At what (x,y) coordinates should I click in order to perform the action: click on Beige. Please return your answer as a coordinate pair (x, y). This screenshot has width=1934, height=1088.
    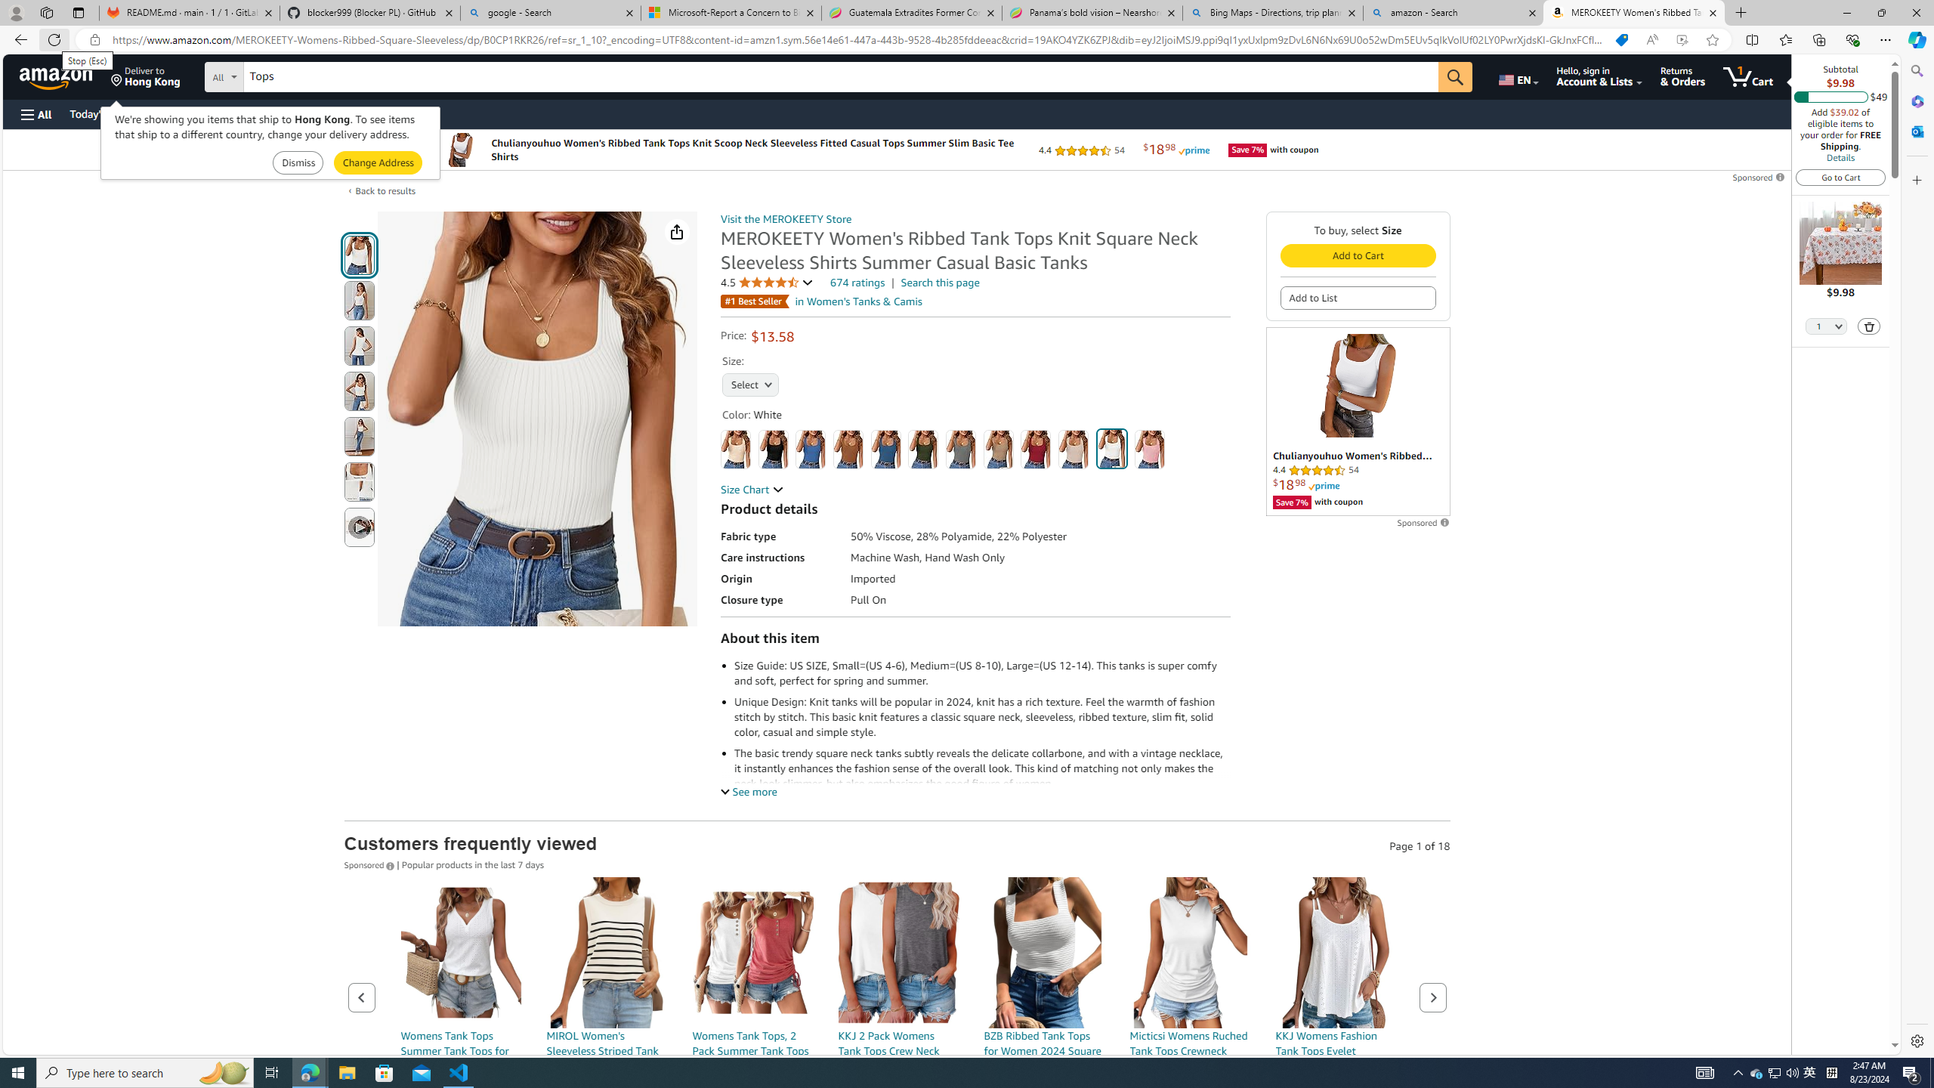
    Looking at the image, I should click on (736, 450).